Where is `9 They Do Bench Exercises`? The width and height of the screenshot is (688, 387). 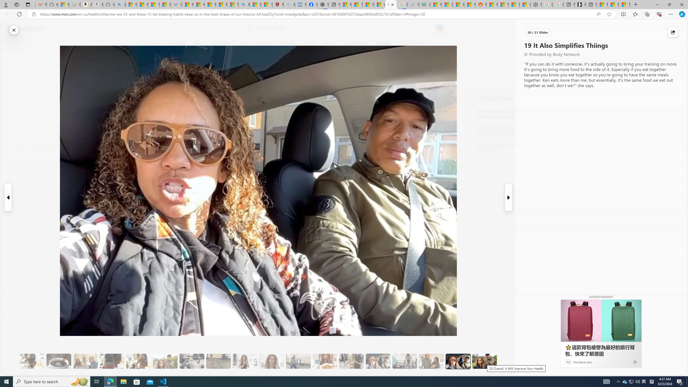 9 They Do Bench Exercises is located at coordinates (192, 361).